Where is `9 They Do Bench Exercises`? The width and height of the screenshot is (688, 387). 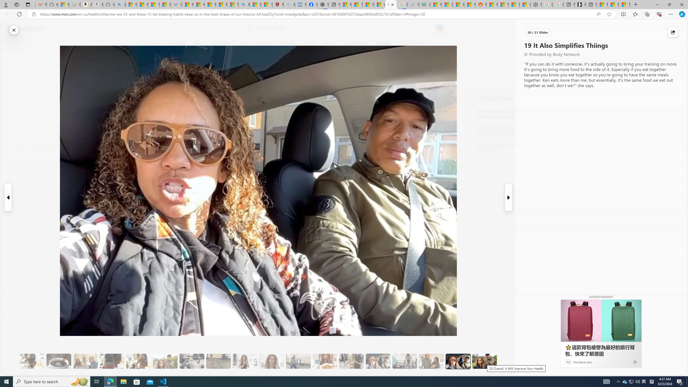 9 They Do Bench Exercises is located at coordinates (192, 361).